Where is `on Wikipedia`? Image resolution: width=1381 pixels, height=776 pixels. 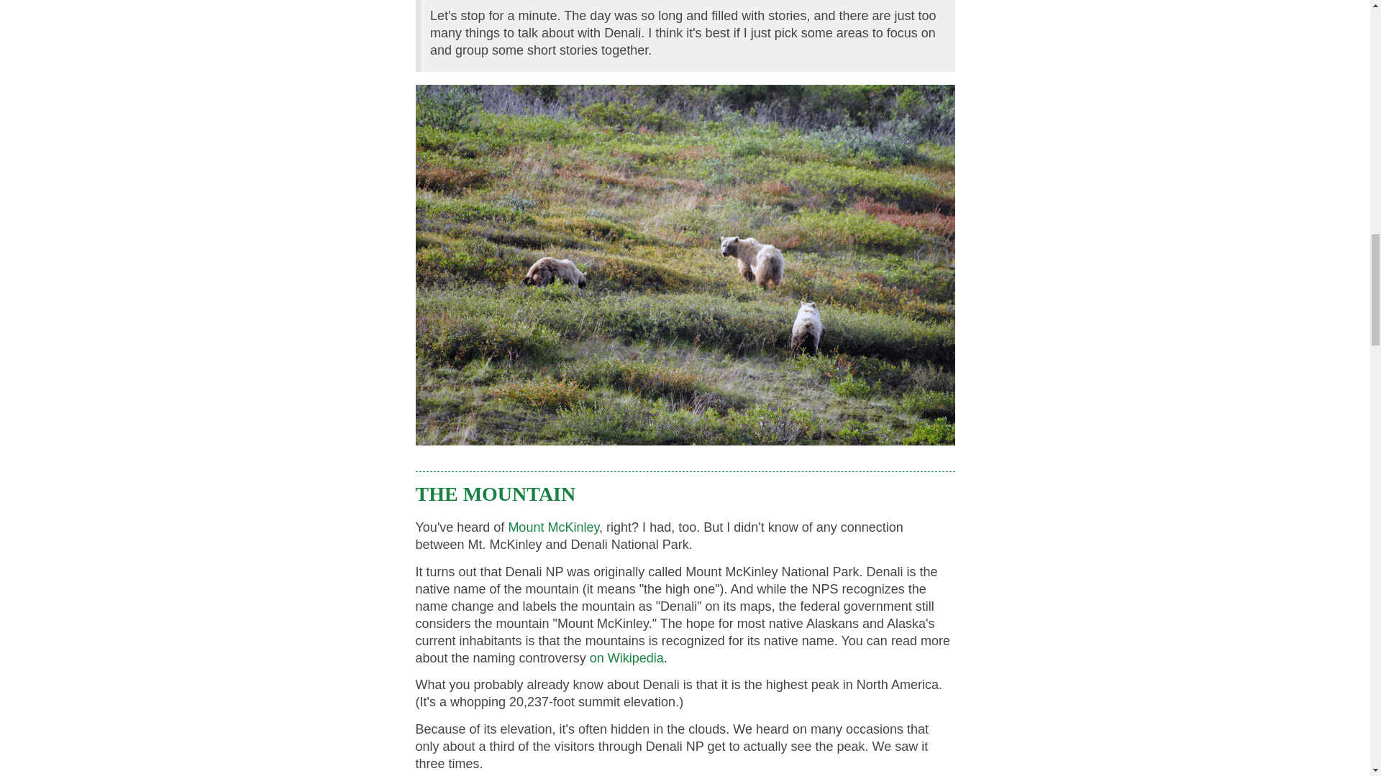 on Wikipedia is located at coordinates (626, 658).